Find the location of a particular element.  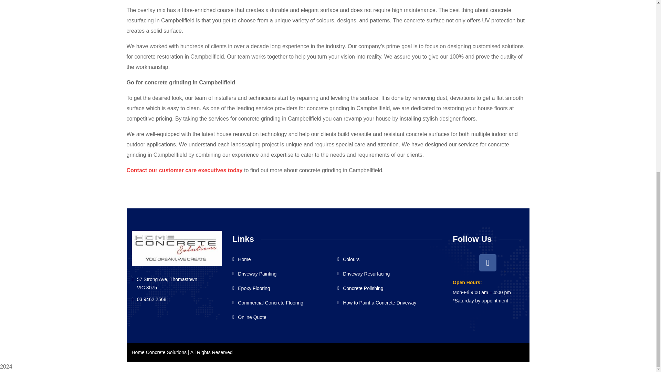

Driveway Resurfacing is located at coordinates (364, 274).